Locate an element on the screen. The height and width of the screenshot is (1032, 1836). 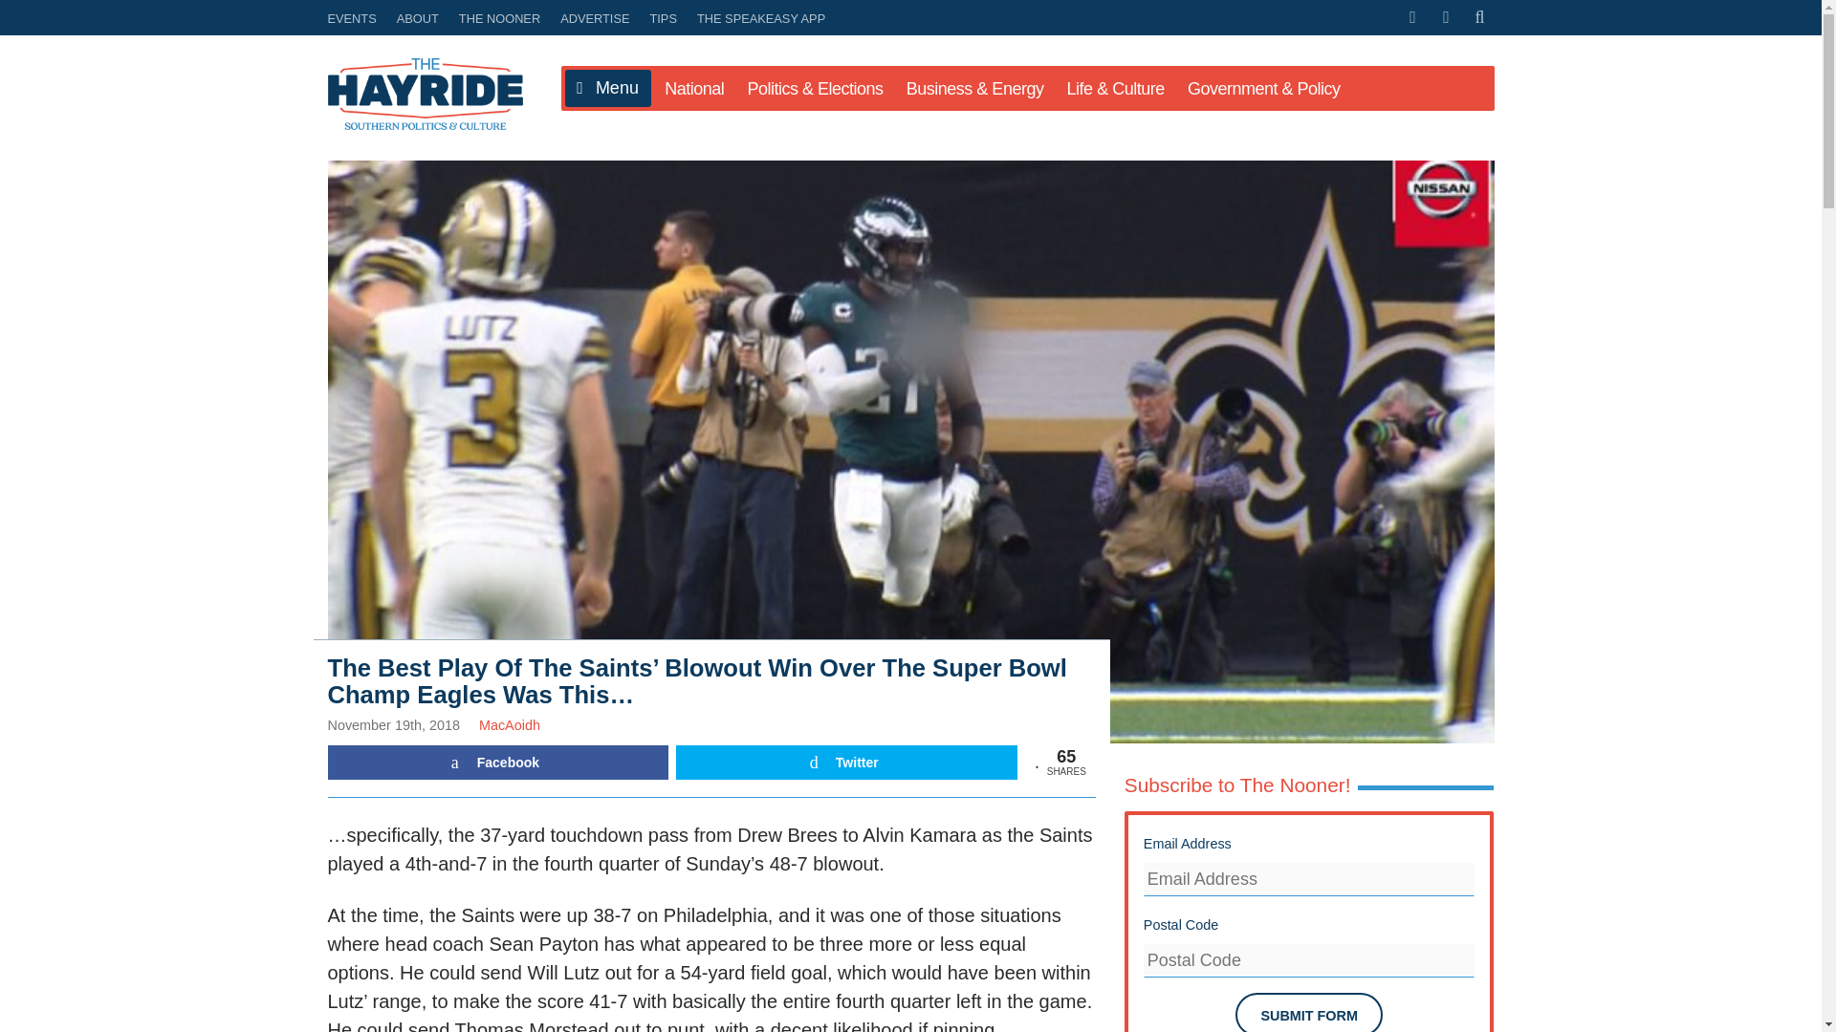
Twitter is located at coordinates (845, 763).